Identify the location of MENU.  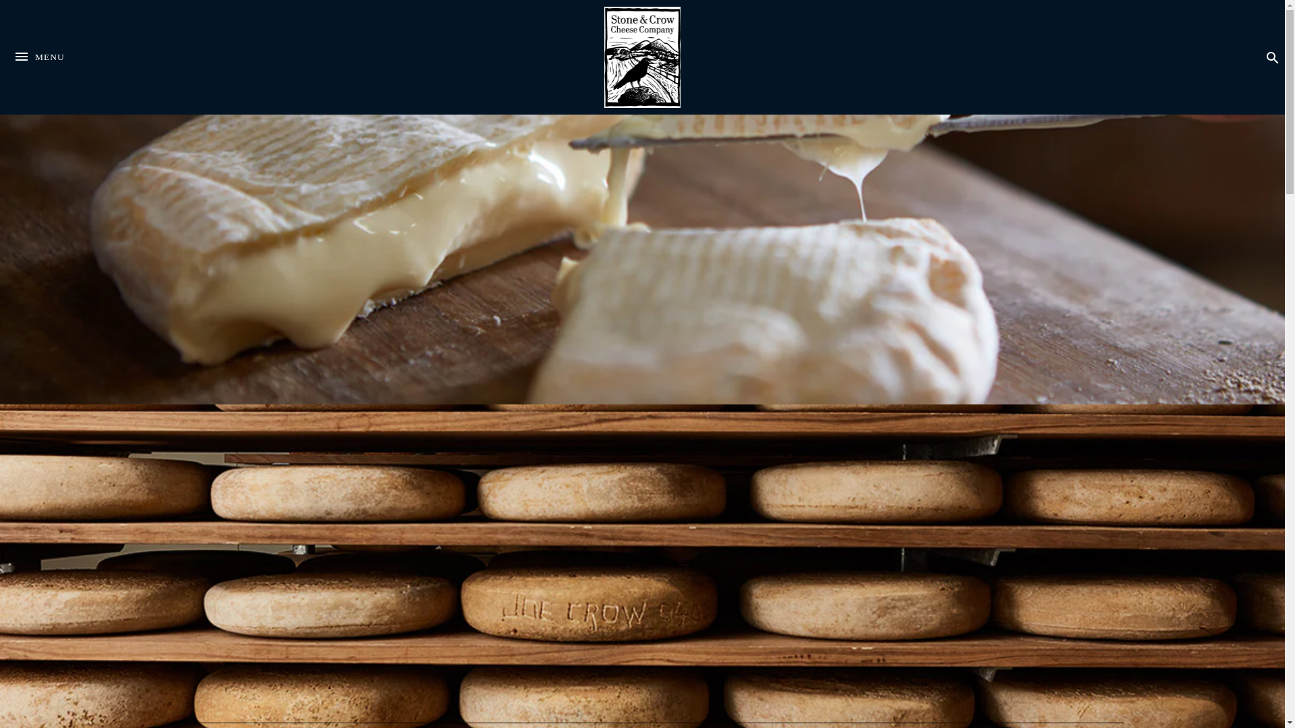
(1272, 57).